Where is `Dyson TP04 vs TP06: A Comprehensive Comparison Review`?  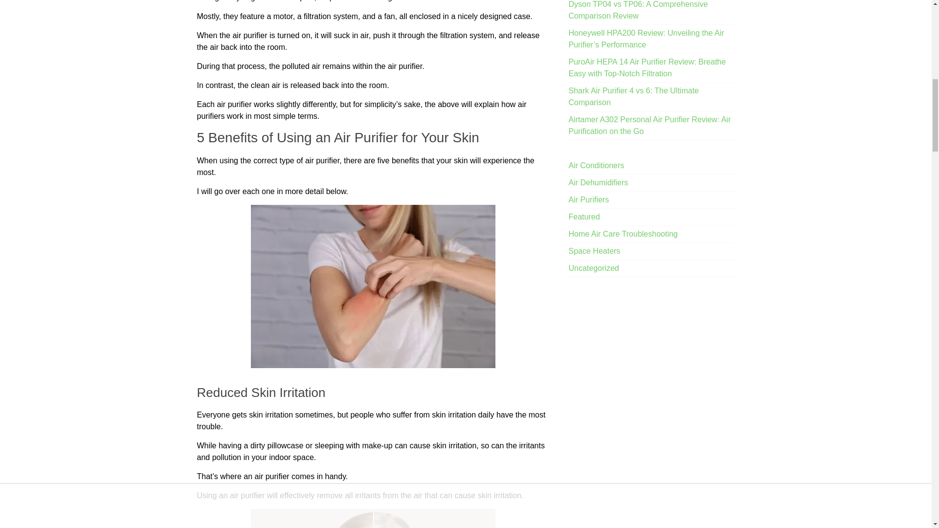
Dyson TP04 vs TP06: A Comprehensive Comparison Review is located at coordinates (638, 10).